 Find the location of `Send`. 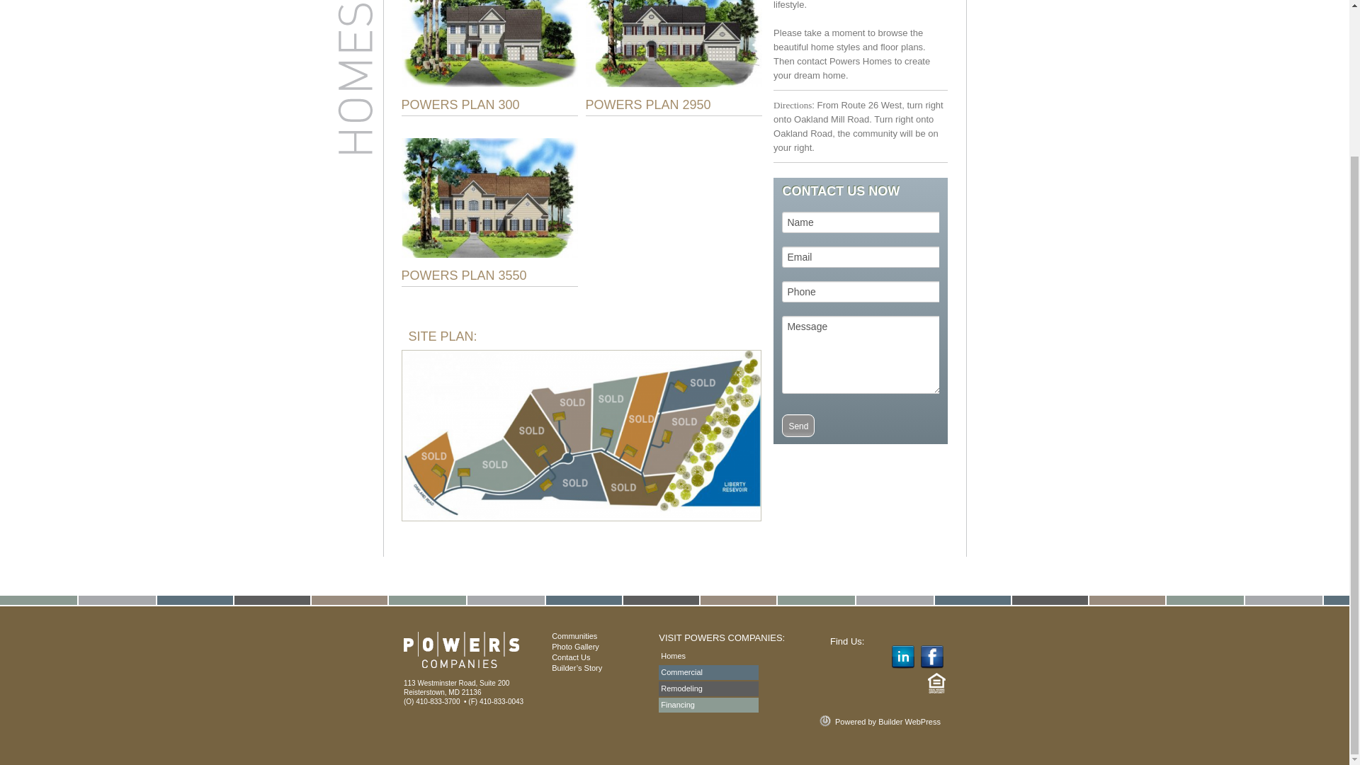

Send is located at coordinates (798, 425).